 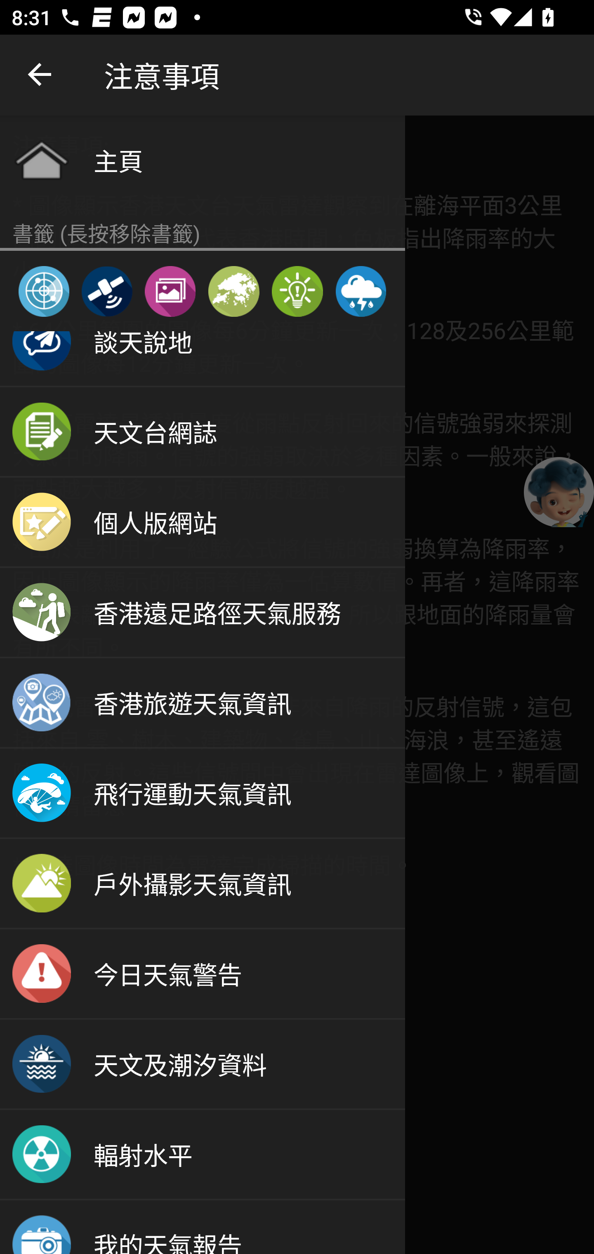 What do you see at coordinates (170, 291) in the screenshot?
I see `天氣照片` at bounding box center [170, 291].